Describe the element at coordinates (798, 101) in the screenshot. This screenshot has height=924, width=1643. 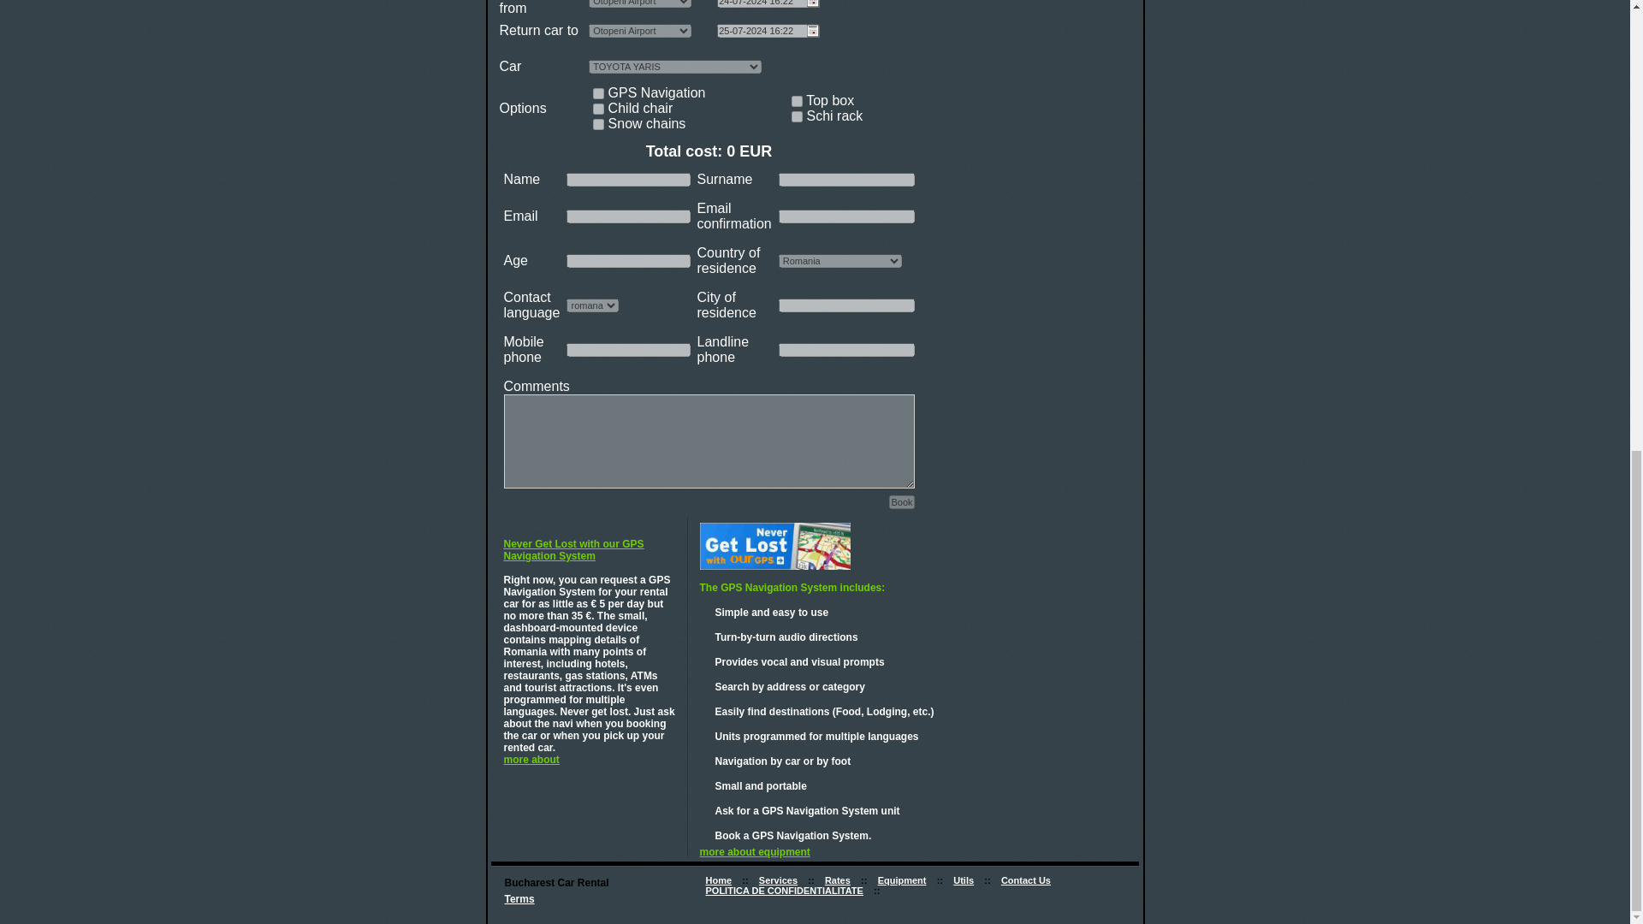
I see `topbox` at that location.